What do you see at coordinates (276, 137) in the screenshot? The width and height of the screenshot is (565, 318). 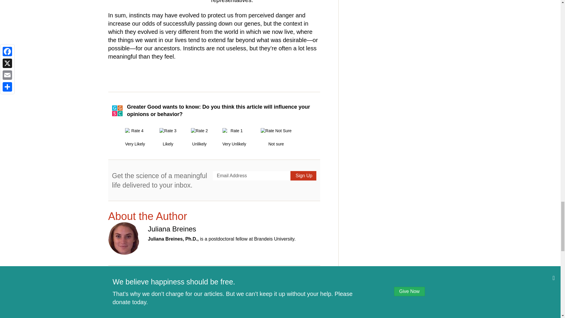 I see `Rate Not Sure` at bounding box center [276, 137].